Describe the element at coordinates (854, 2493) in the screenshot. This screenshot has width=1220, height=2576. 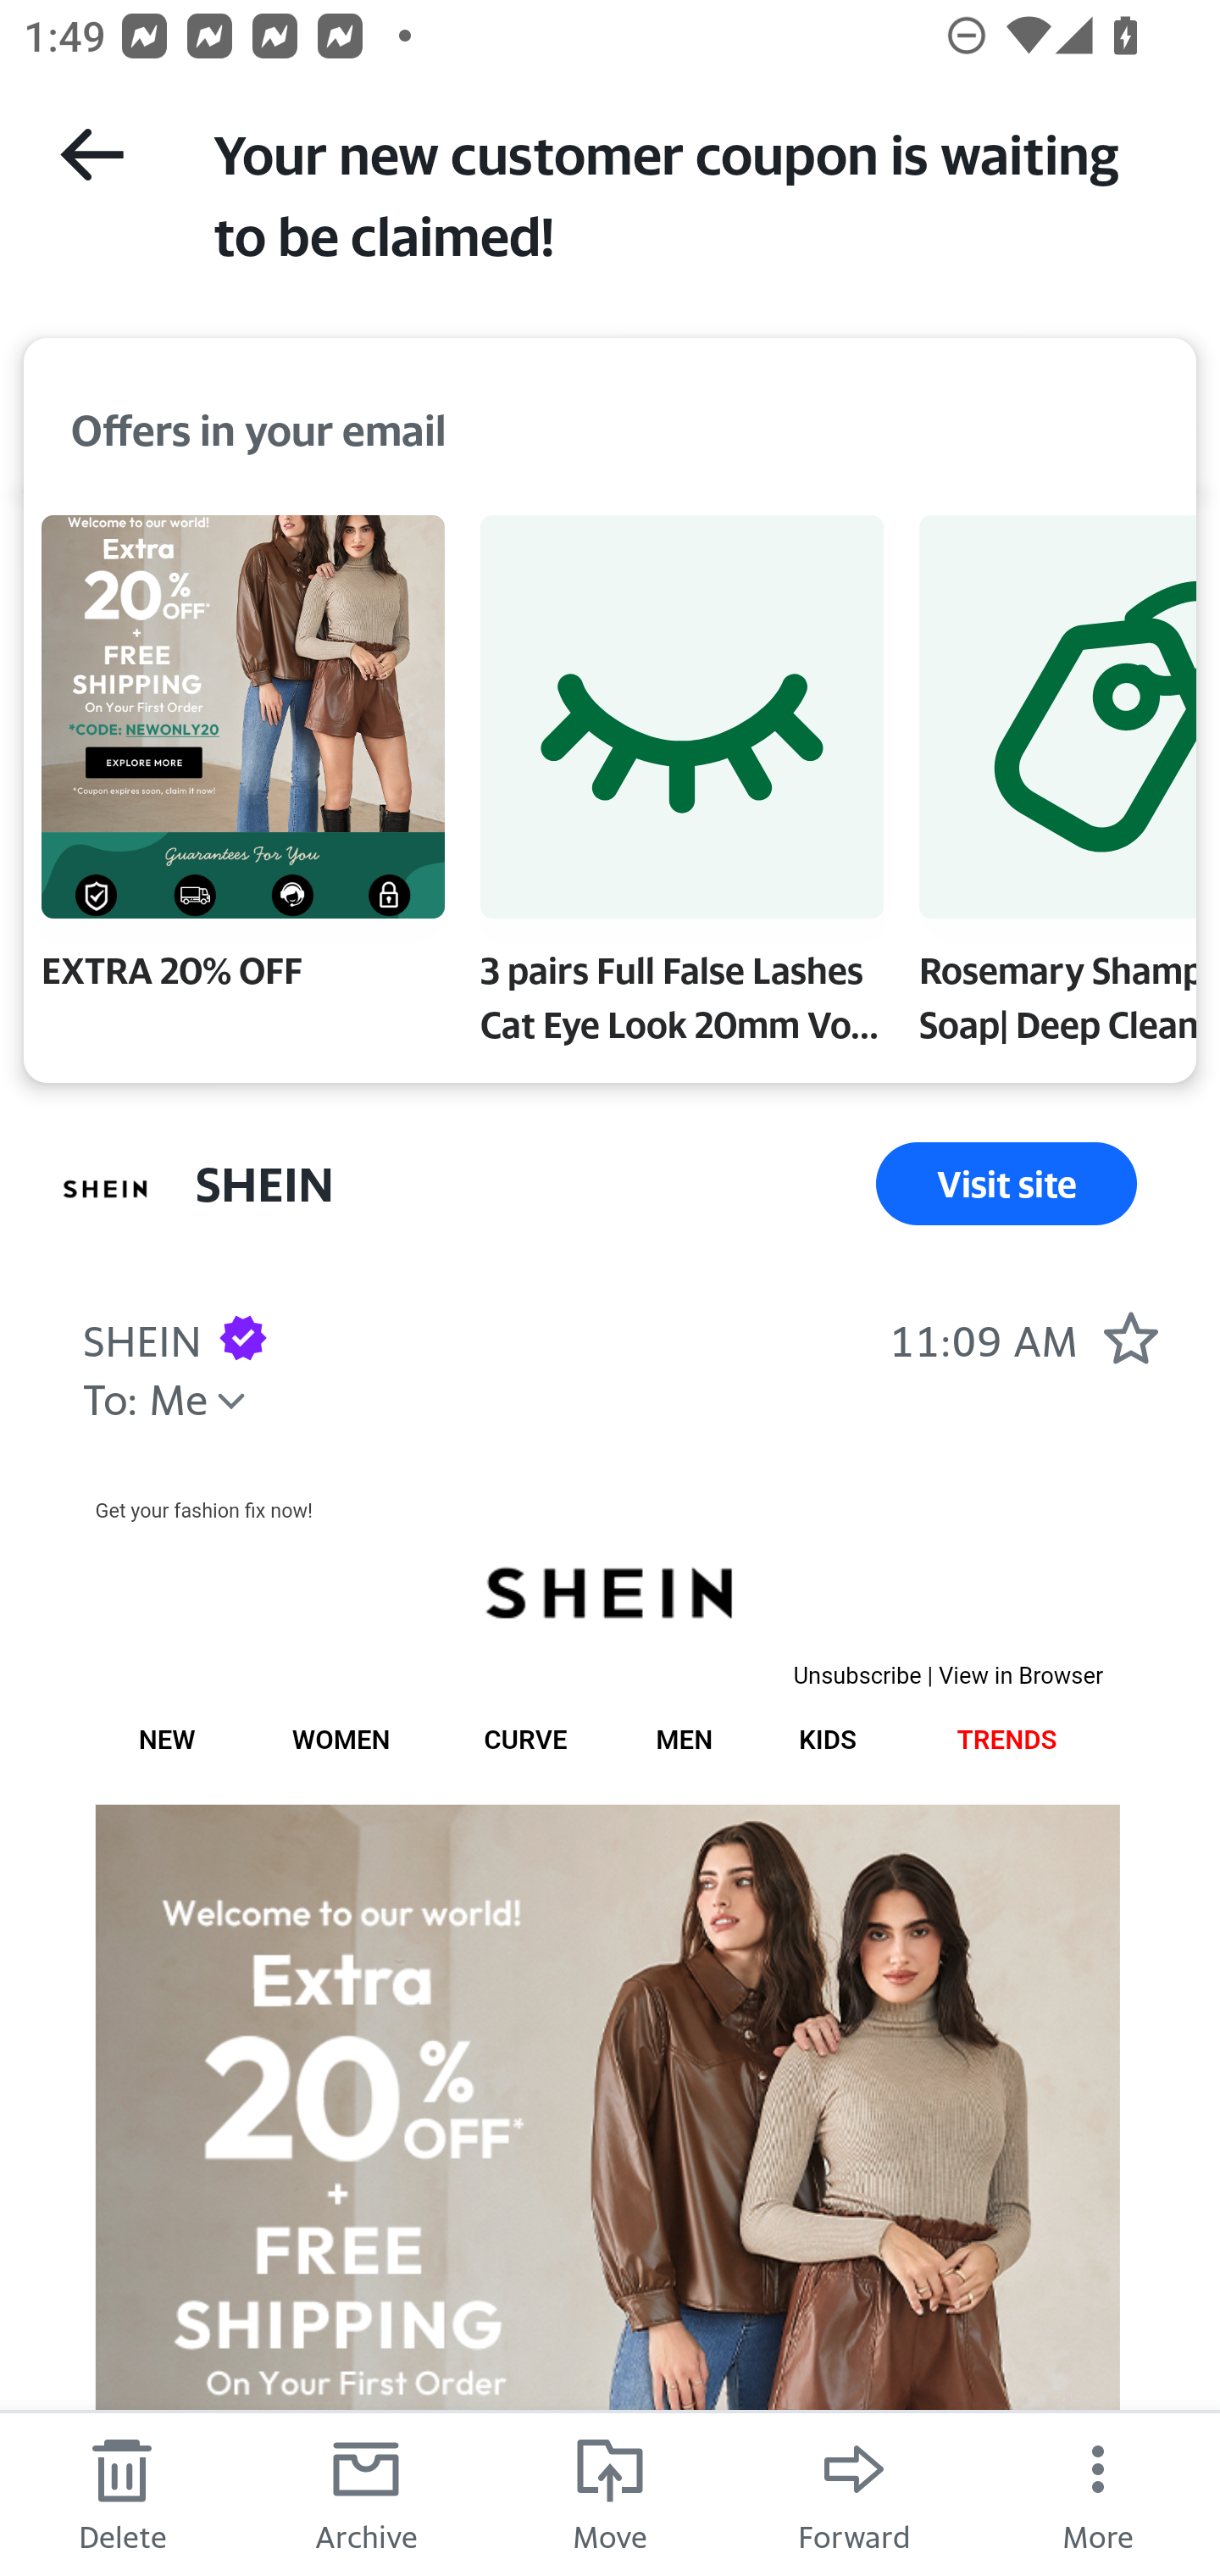
I see `Forward` at that location.